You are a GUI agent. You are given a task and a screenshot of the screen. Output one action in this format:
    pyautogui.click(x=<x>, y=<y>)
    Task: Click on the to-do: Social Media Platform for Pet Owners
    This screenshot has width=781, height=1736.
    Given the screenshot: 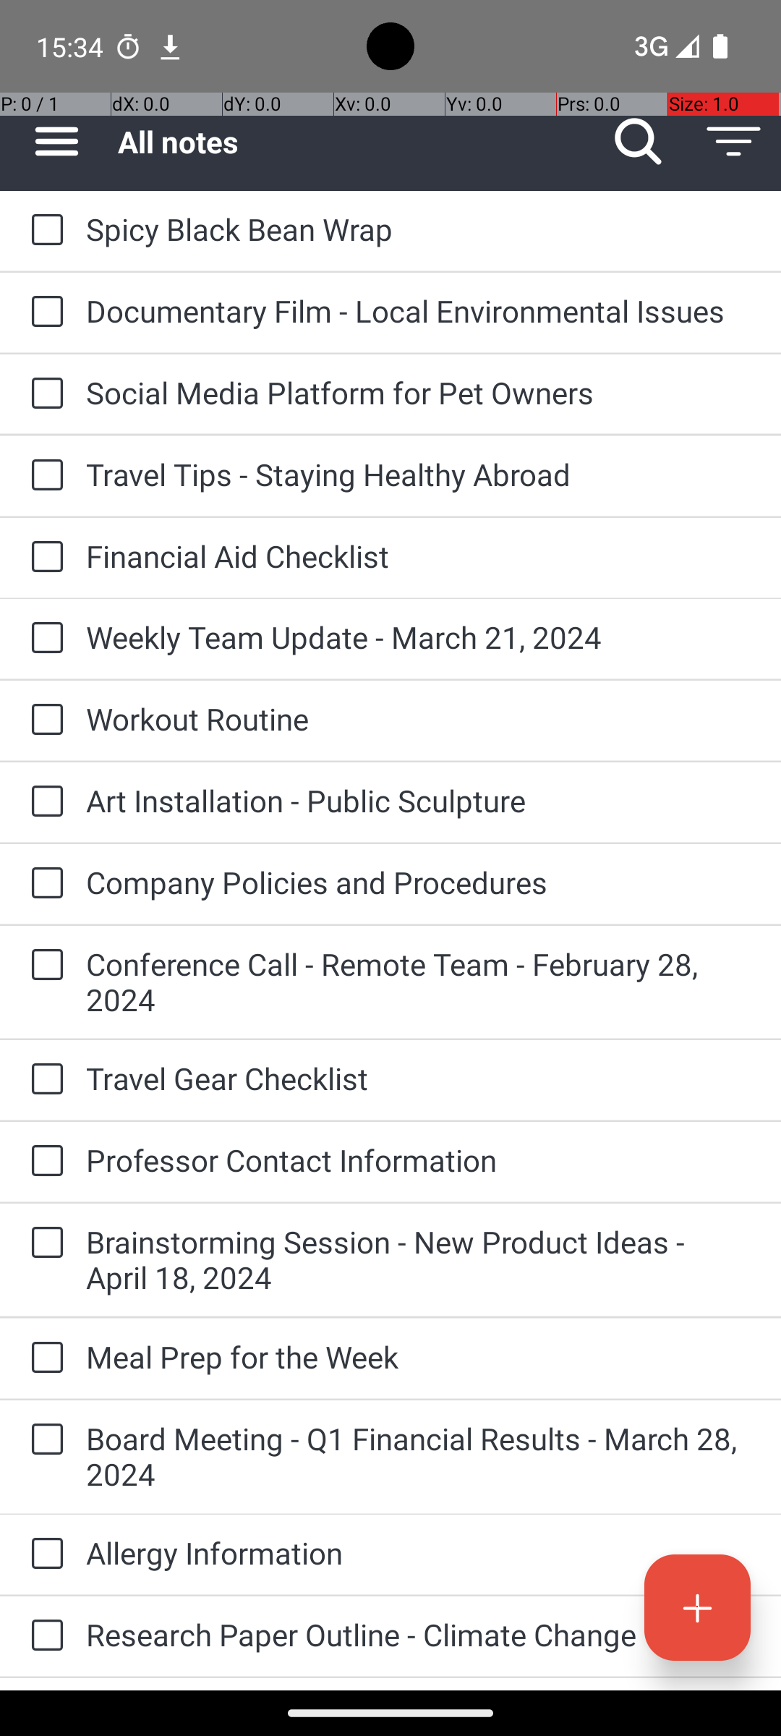 What is the action you would take?
    pyautogui.click(x=43, y=394)
    